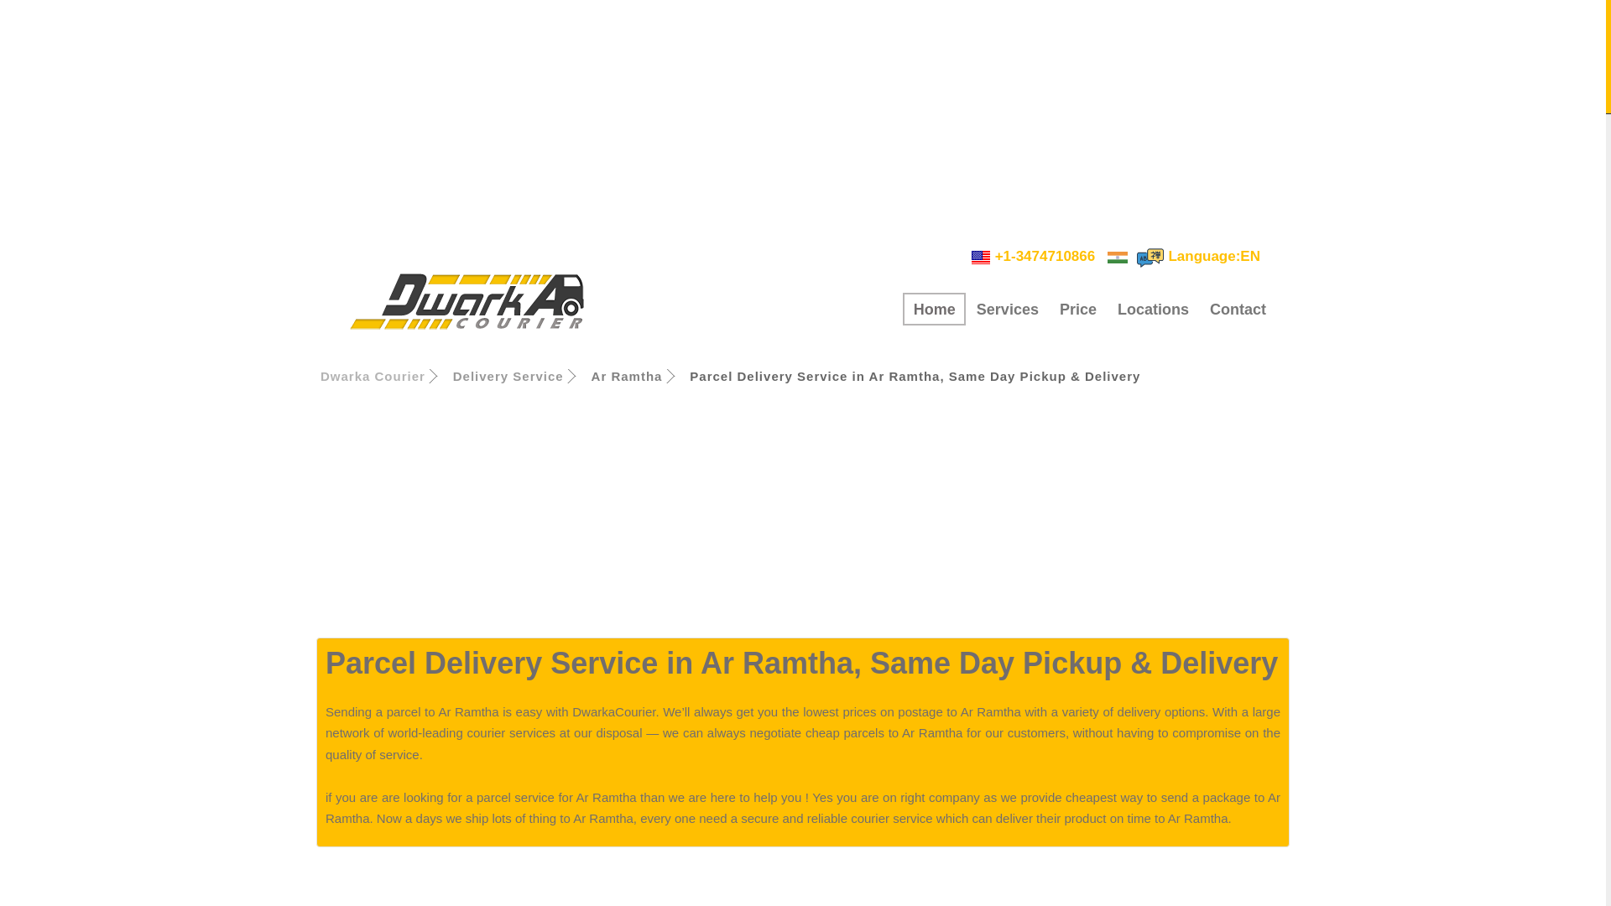 This screenshot has height=906, width=1611. Describe the element at coordinates (980, 257) in the screenshot. I see `USA` at that location.